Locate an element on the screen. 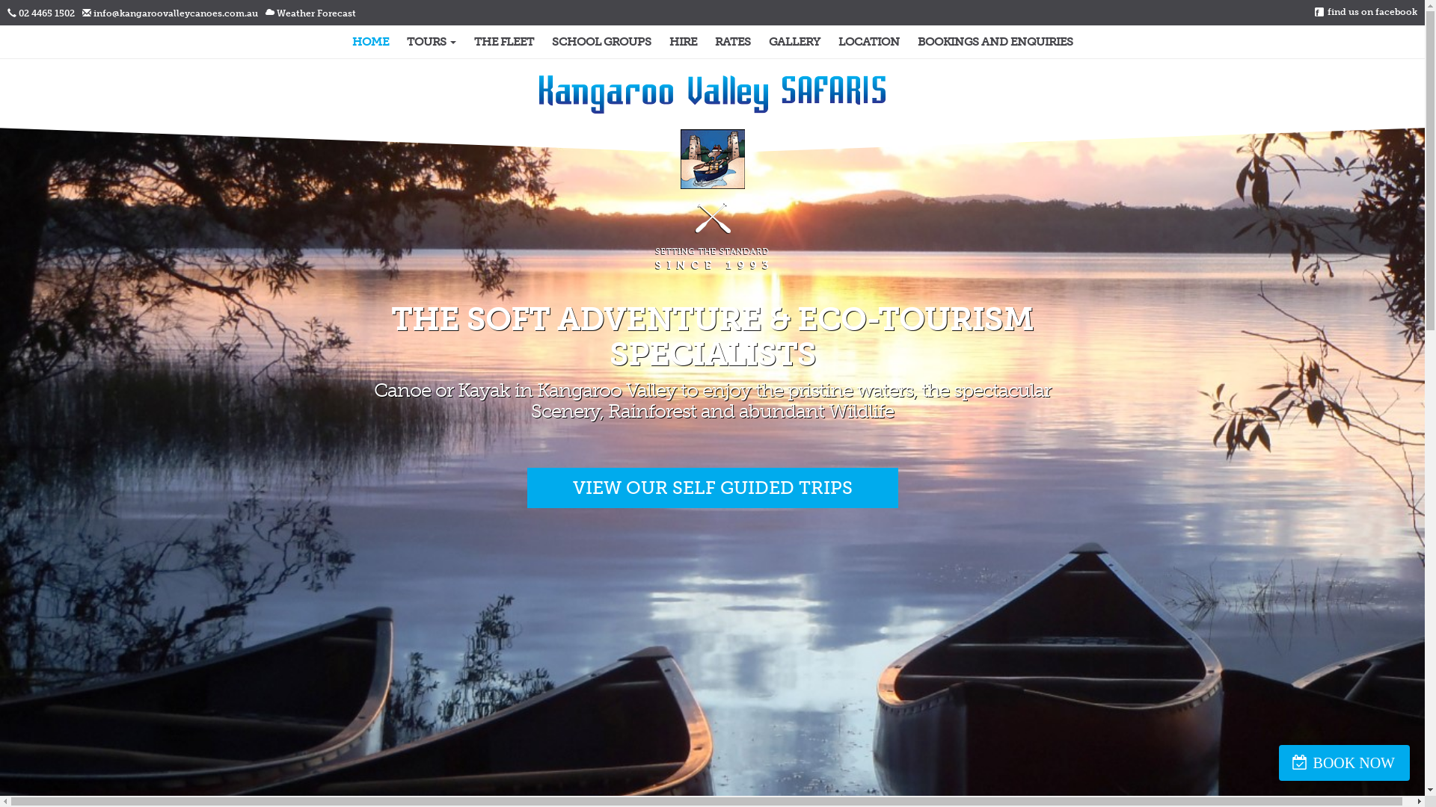 The image size is (1436, 807). Weather Forecast is located at coordinates (316, 13).